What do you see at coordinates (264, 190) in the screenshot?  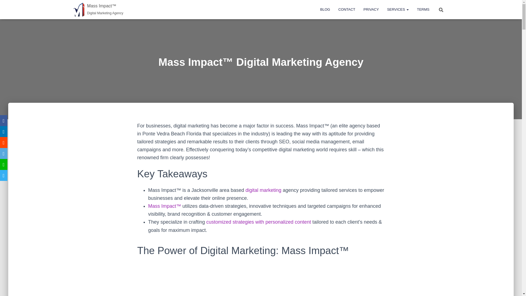 I see `digital marketing` at bounding box center [264, 190].